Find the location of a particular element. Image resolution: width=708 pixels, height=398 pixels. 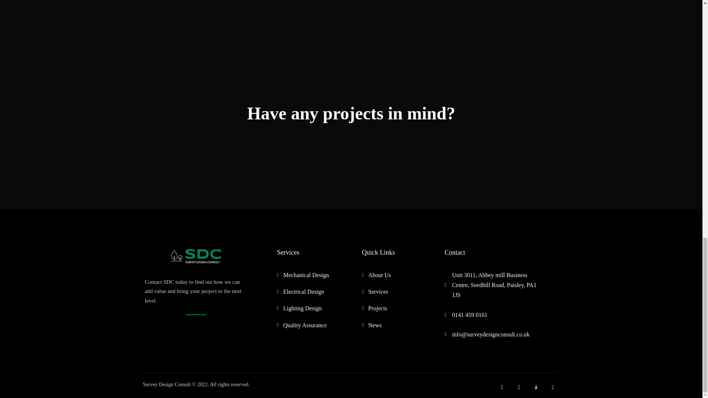

About Us is located at coordinates (392, 275).